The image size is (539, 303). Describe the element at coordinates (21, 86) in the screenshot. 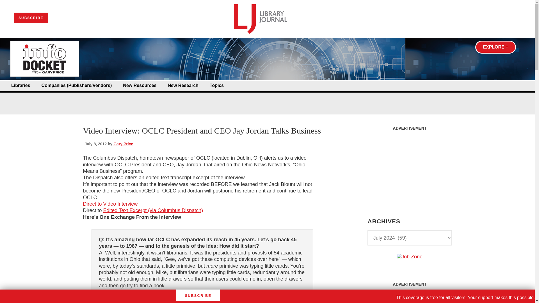

I see `Libraries` at that location.